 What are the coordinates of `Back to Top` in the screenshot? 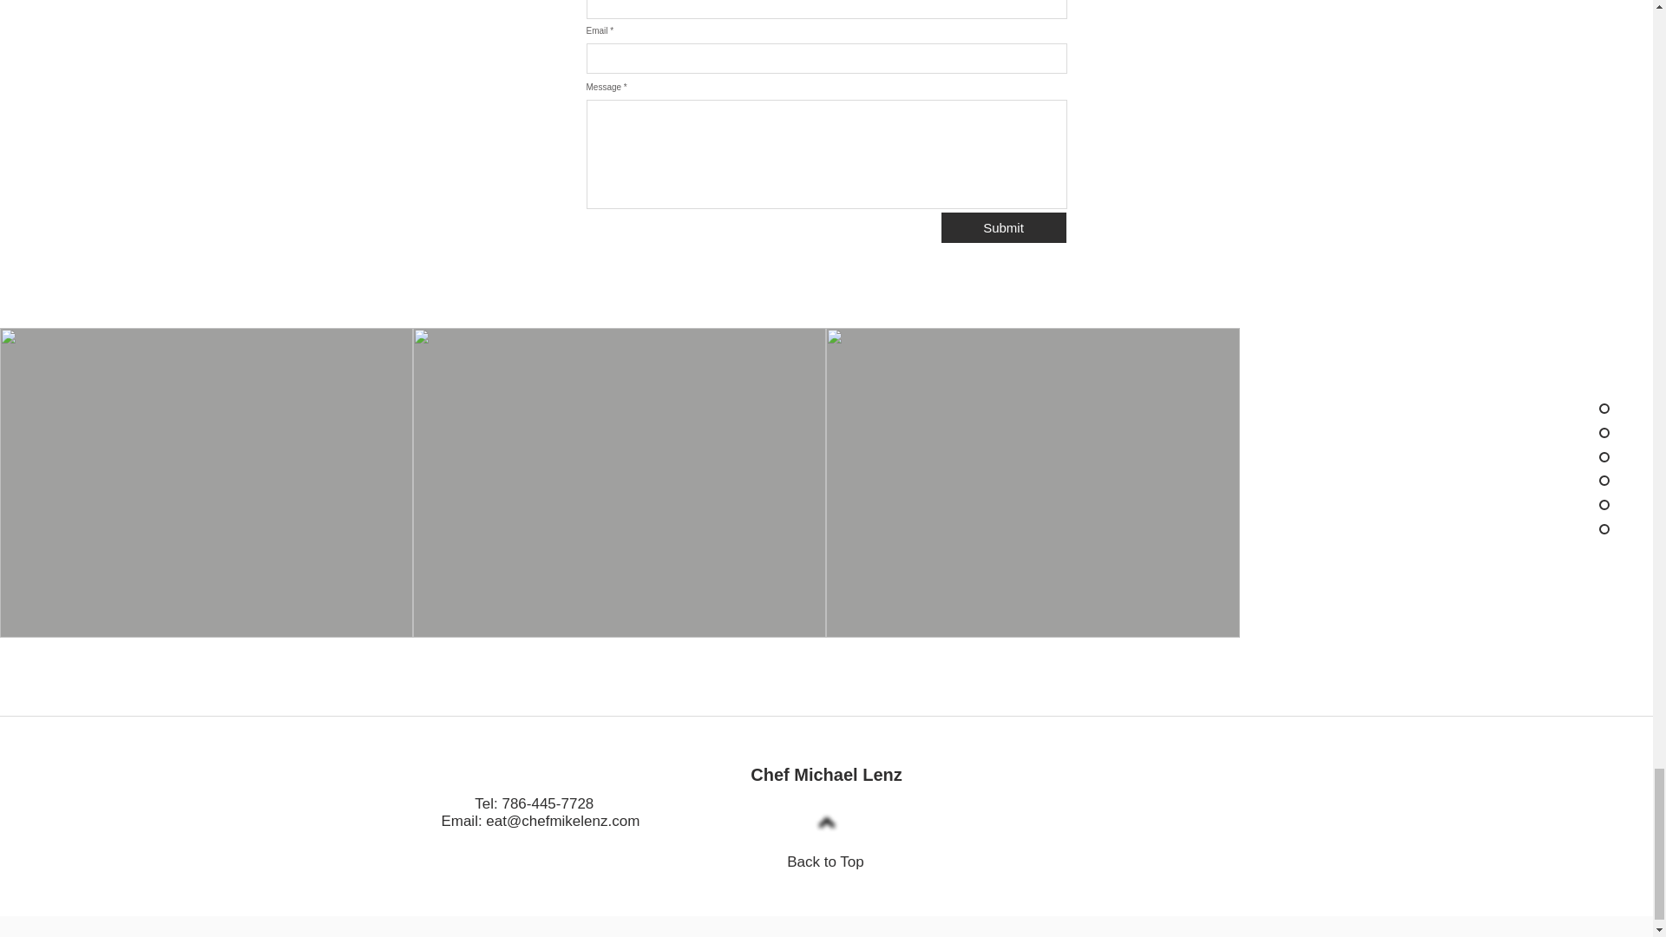 It's located at (825, 862).